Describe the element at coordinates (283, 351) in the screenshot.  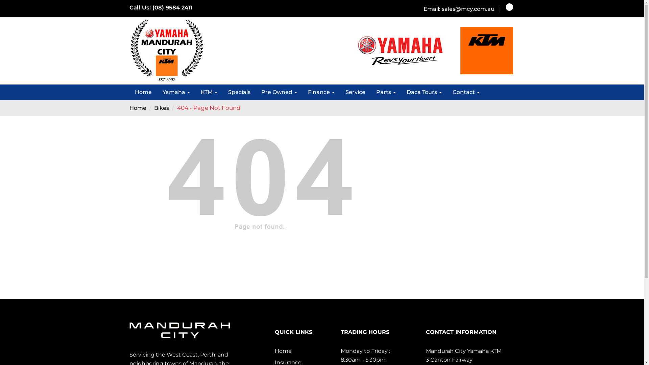
I see `Home` at that location.